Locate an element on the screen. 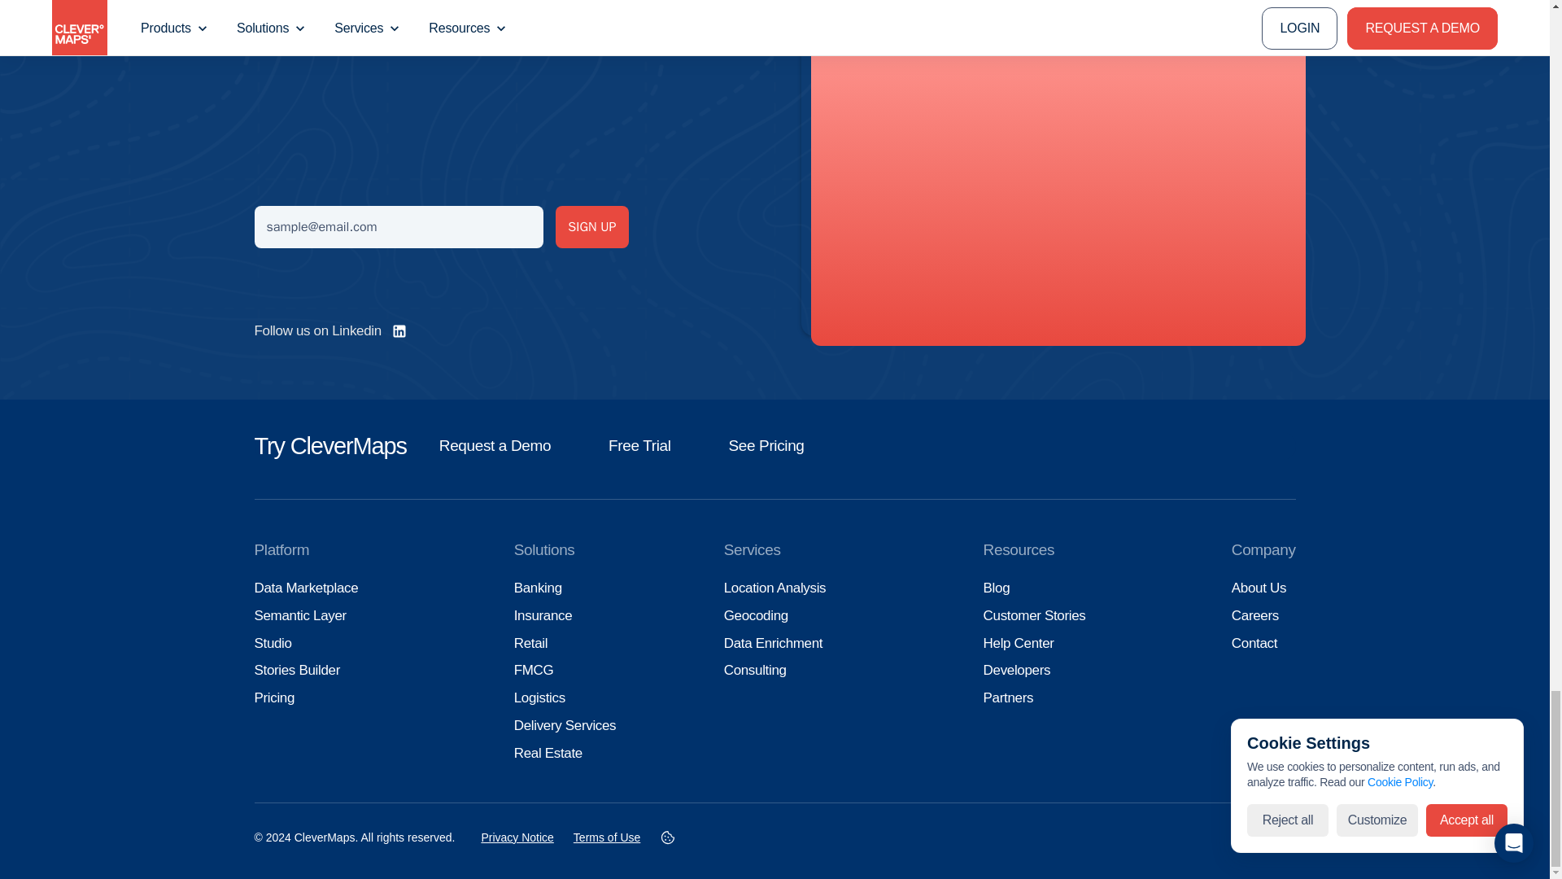  Careers is located at coordinates (1255, 615).